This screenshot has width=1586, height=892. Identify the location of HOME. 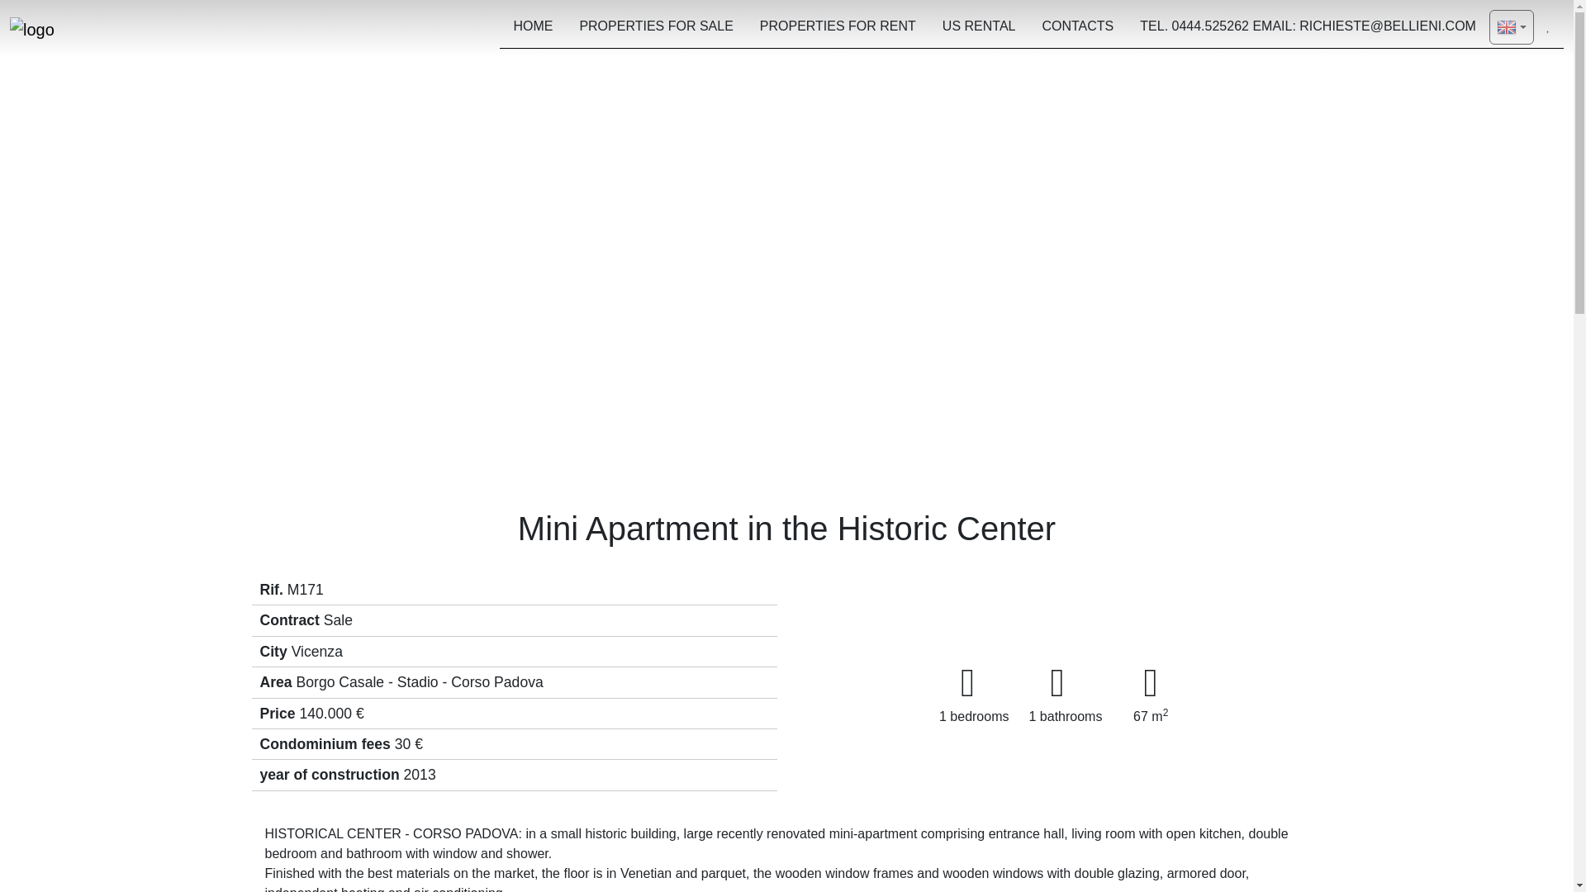
(532, 28).